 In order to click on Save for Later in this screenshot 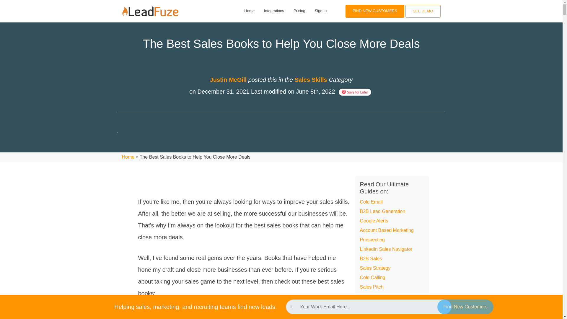, I will do `click(355, 92)`.